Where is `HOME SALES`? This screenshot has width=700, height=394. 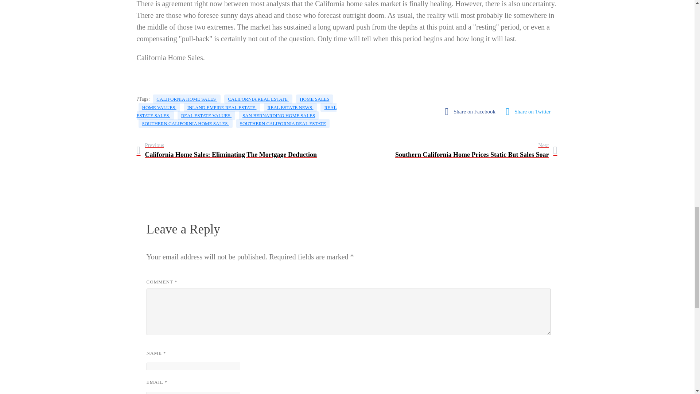
HOME SALES is located at coordinates (314, 99).